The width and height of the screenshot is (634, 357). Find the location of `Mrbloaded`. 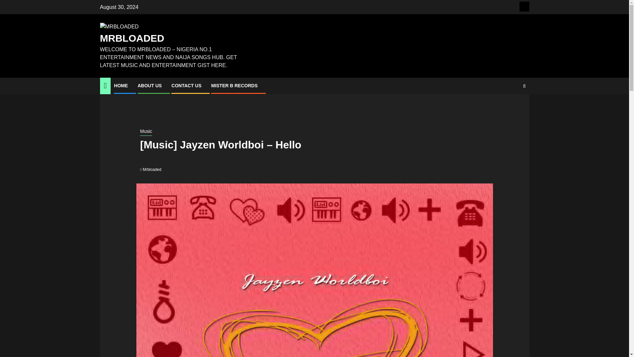

Mrbloaded is located at coordinates (152, 169).